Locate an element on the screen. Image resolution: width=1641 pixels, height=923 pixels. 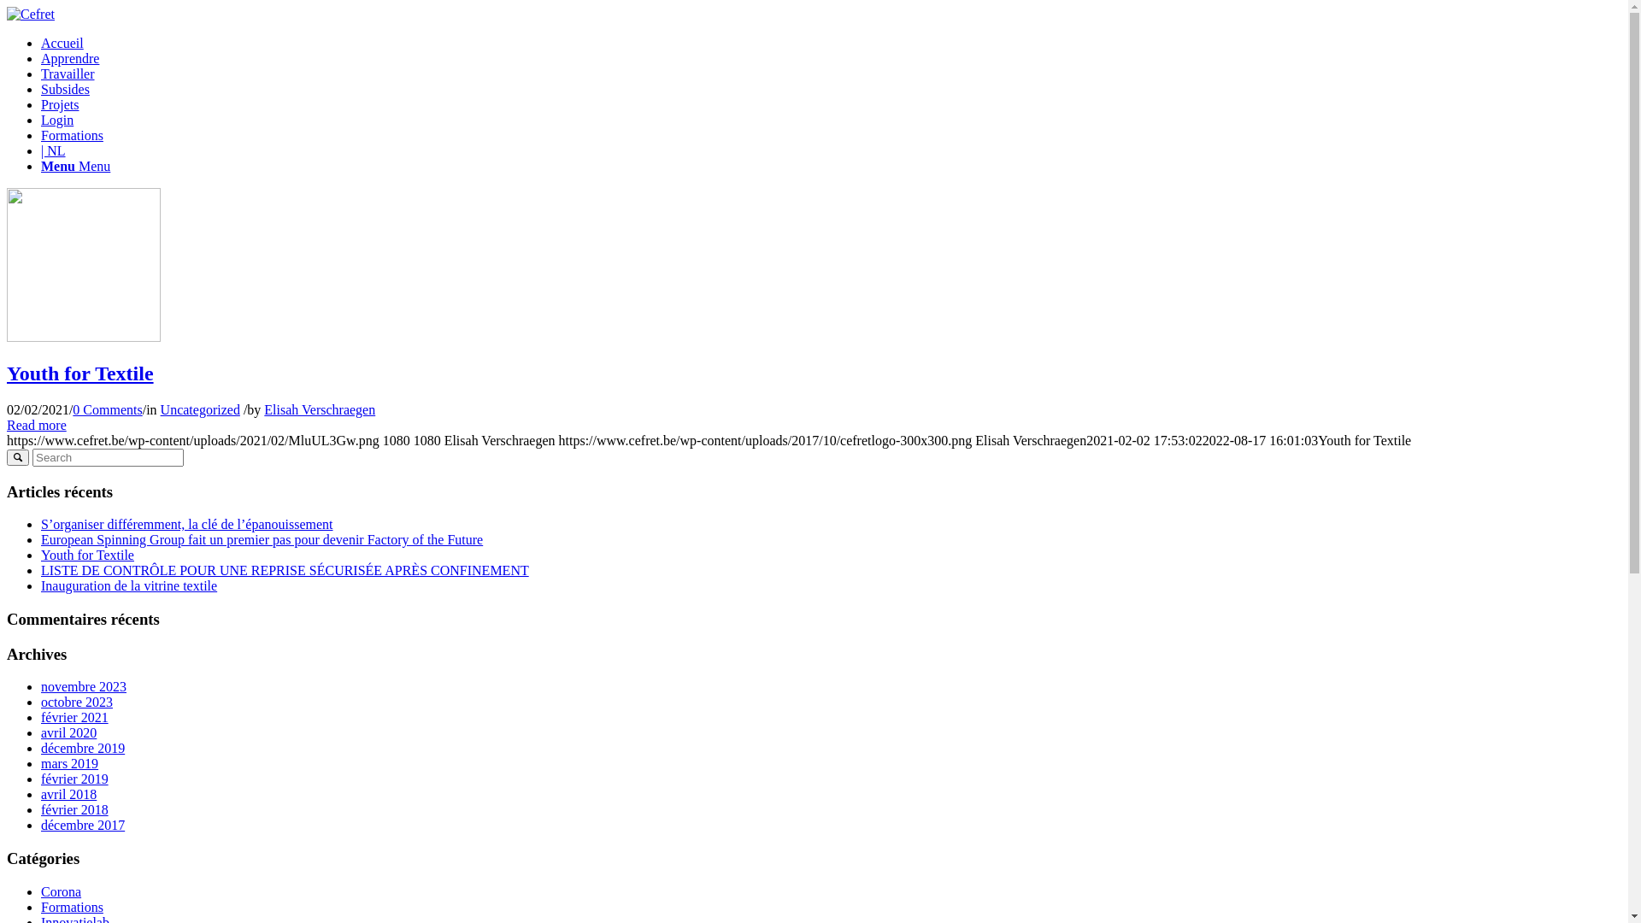
Youth for Textile is located at coordinates (87, 556).